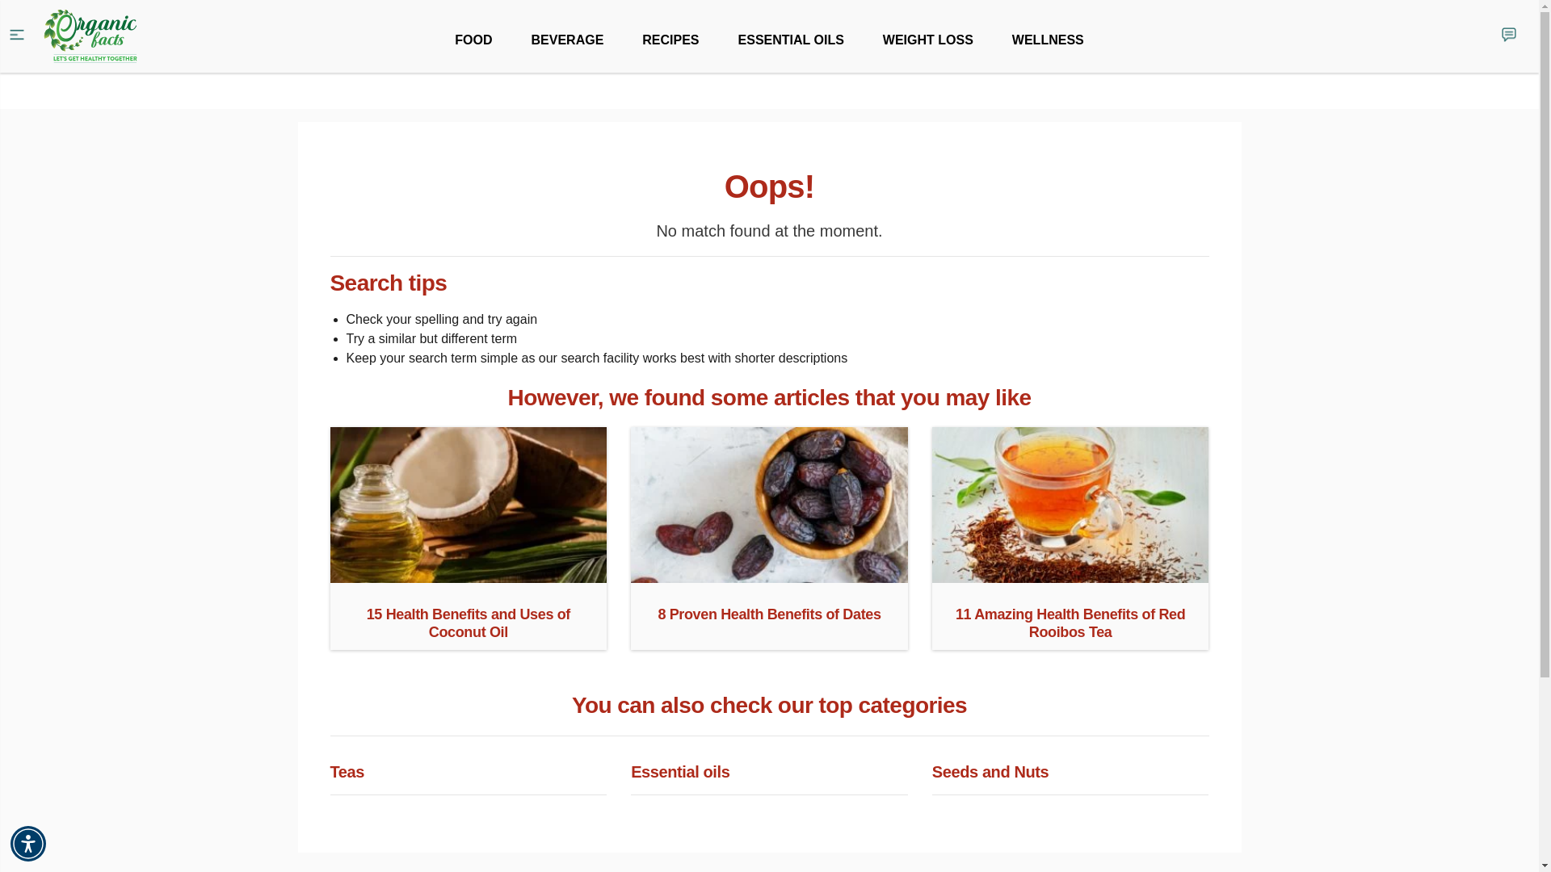  I want to click on Organic Facts, so click(90, 36).